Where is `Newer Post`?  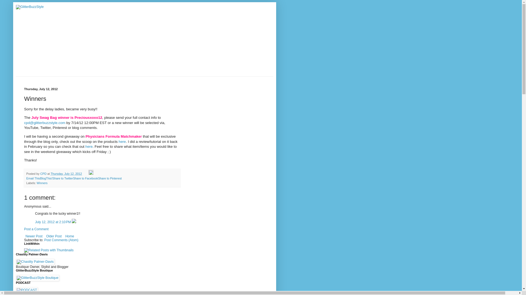
Newer Post is located at coordinates (34, 236).